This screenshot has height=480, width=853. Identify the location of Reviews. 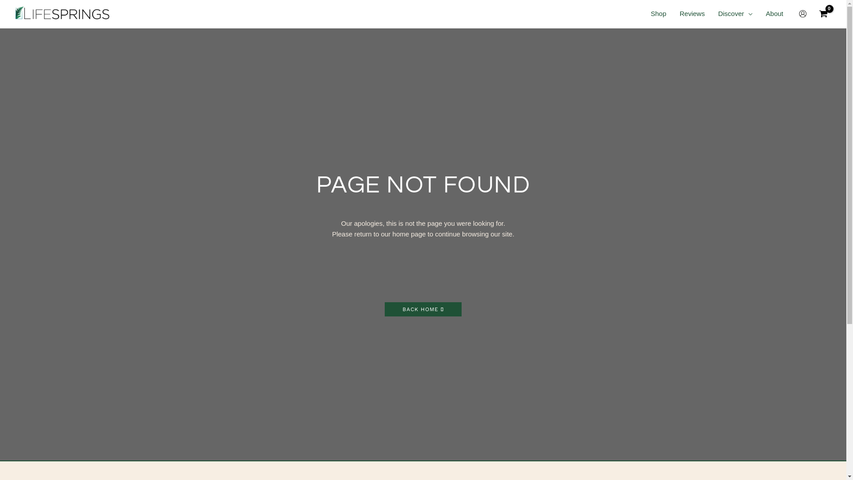
(692, 14).